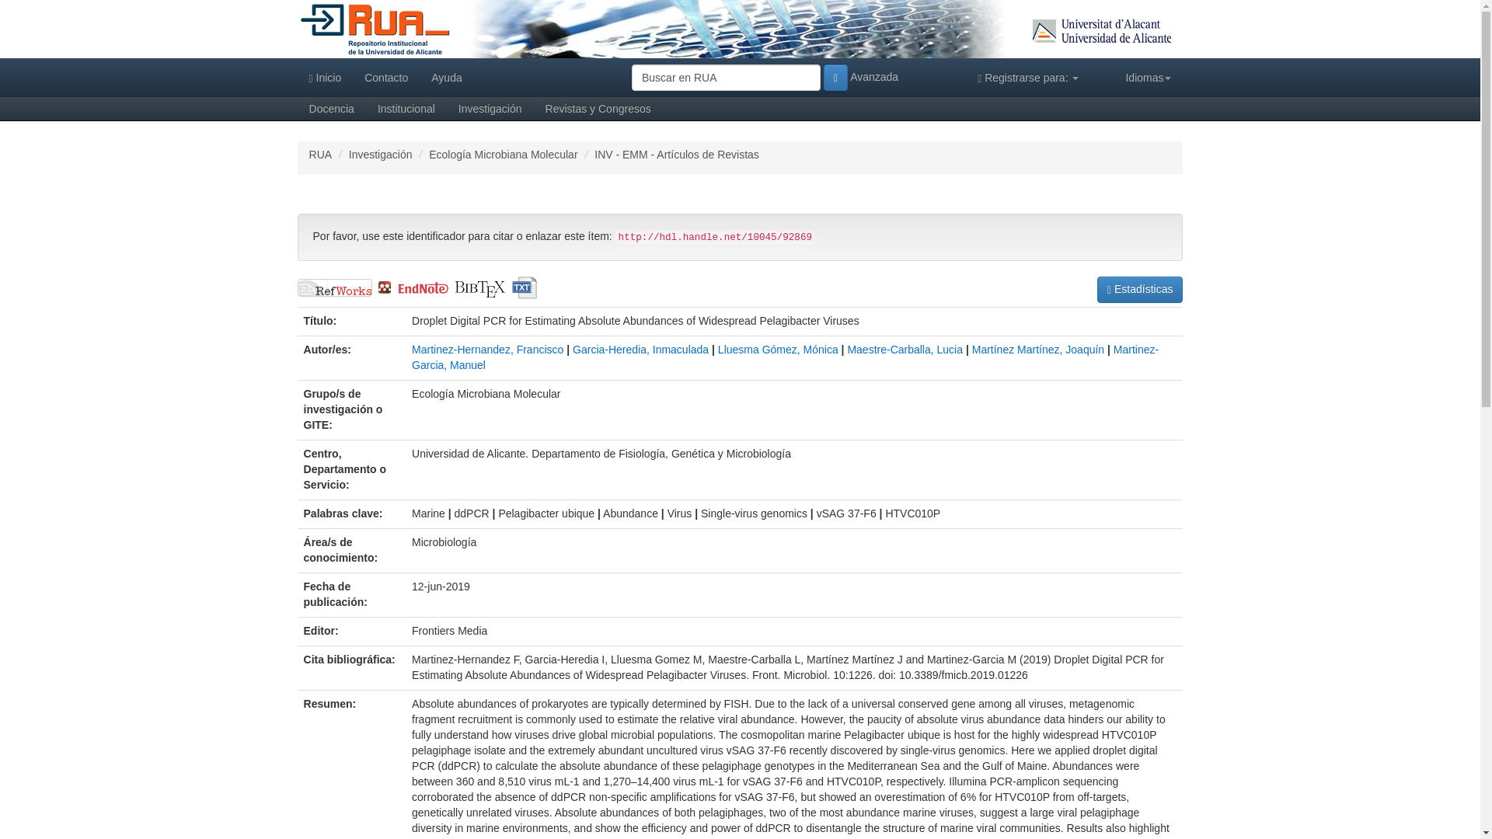 The height and width of the screenshot is (839, 1492). What do you see at coordinates (785, 357) in the screenshot?
I see `Martinez-Garcia, Manuel` at bounding box center [785, 357].